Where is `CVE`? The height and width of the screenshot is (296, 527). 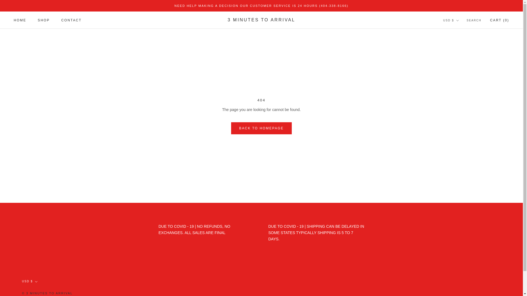 CVE is located at coordinates (461, 199).